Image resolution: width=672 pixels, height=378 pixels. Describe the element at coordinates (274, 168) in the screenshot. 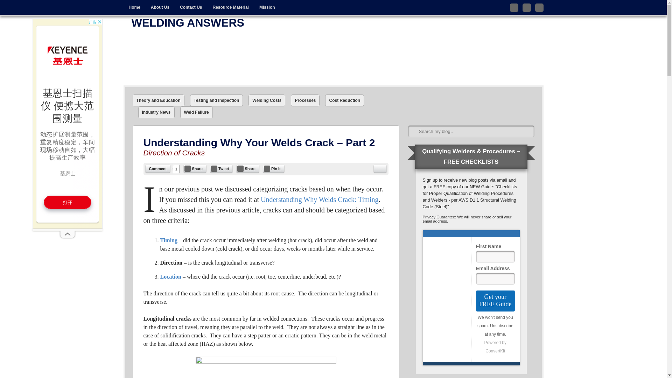

I see `Pin It` at that location.